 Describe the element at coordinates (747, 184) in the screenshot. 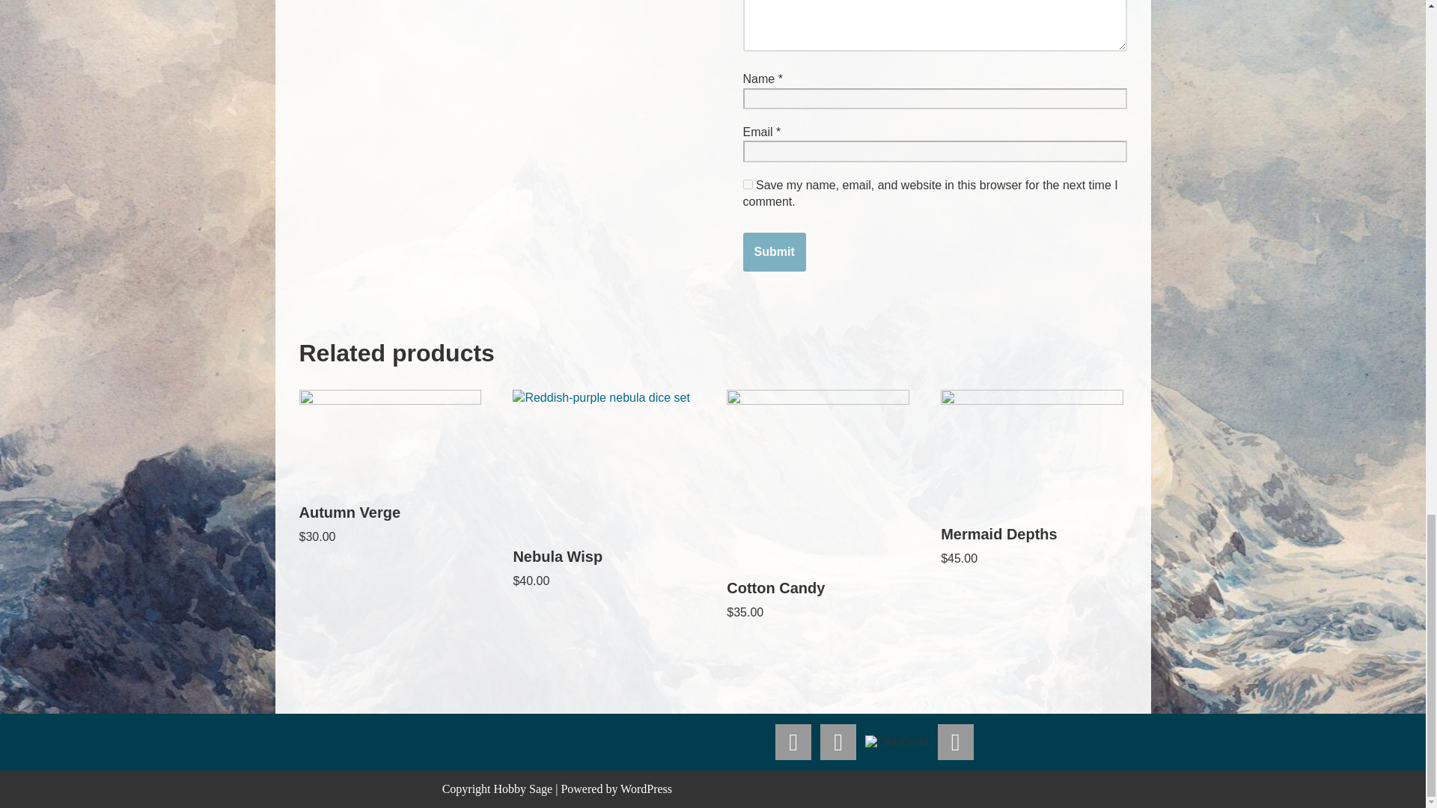

I see `yes` at that location.